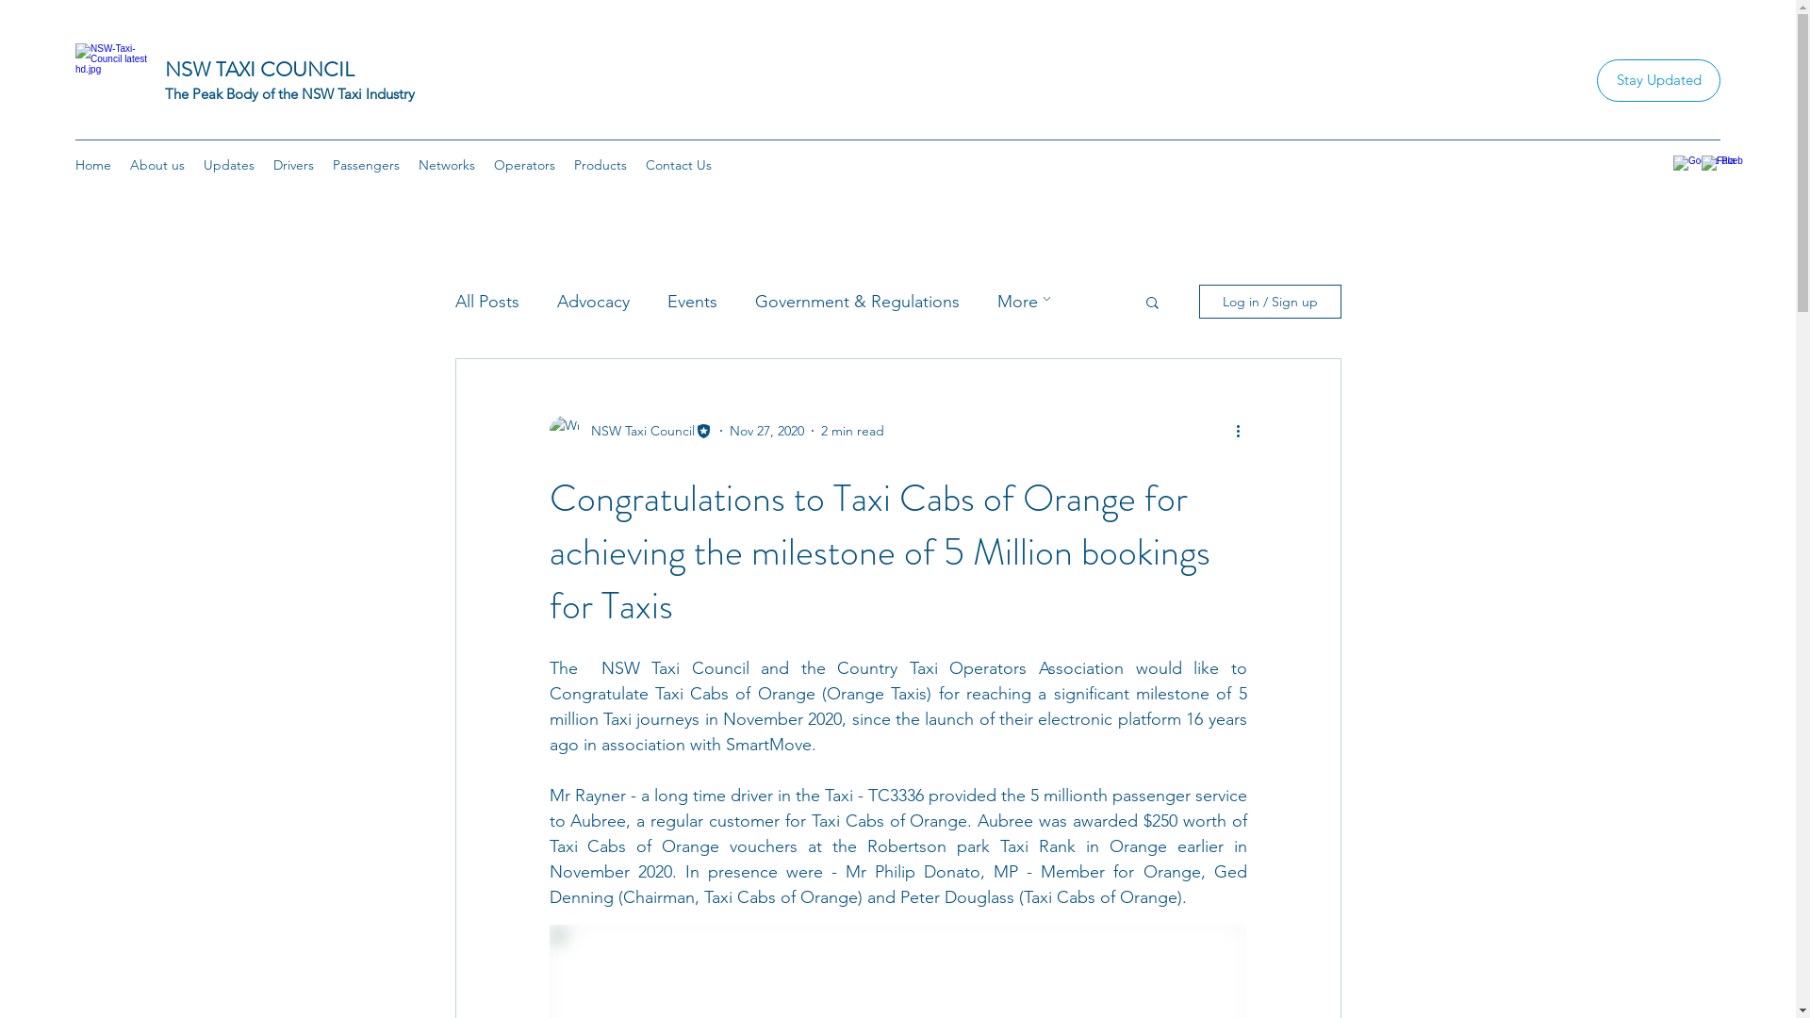  What do you see at coordinates (1659, 81) in the screenshot?
I see `Stay Updated` at bounding box center [1659, 81].